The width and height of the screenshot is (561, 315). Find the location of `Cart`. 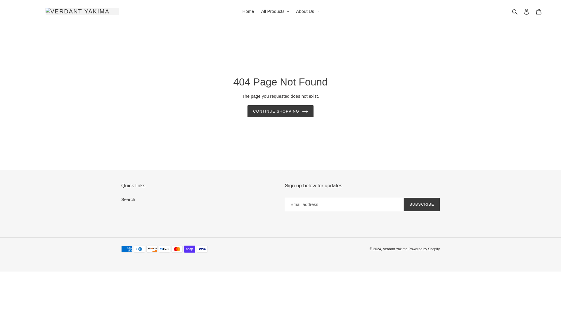

Cart is located at coordinates (539, 11).